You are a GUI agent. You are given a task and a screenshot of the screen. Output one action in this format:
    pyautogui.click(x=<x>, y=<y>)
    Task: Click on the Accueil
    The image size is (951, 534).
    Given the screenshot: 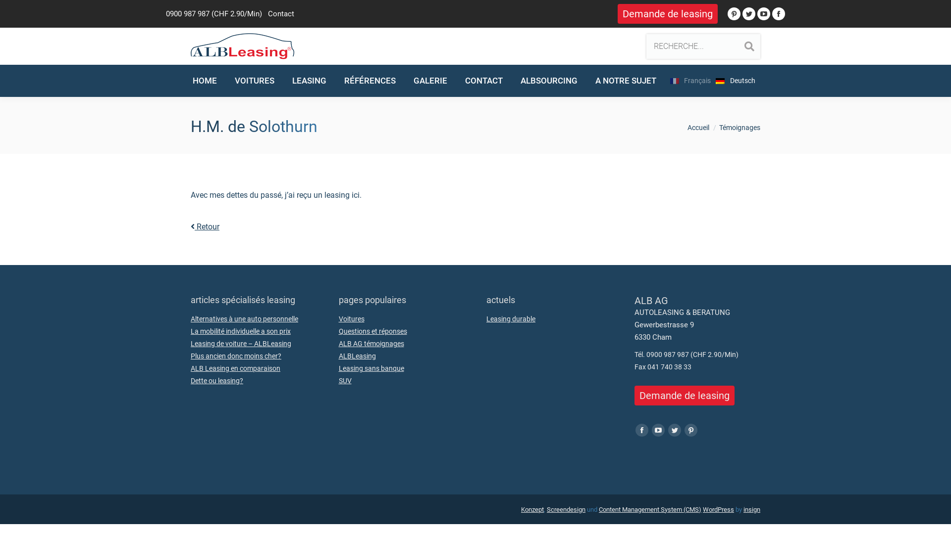 What is the action you would take?
    pyautogui.click(x=698, y=128)
    